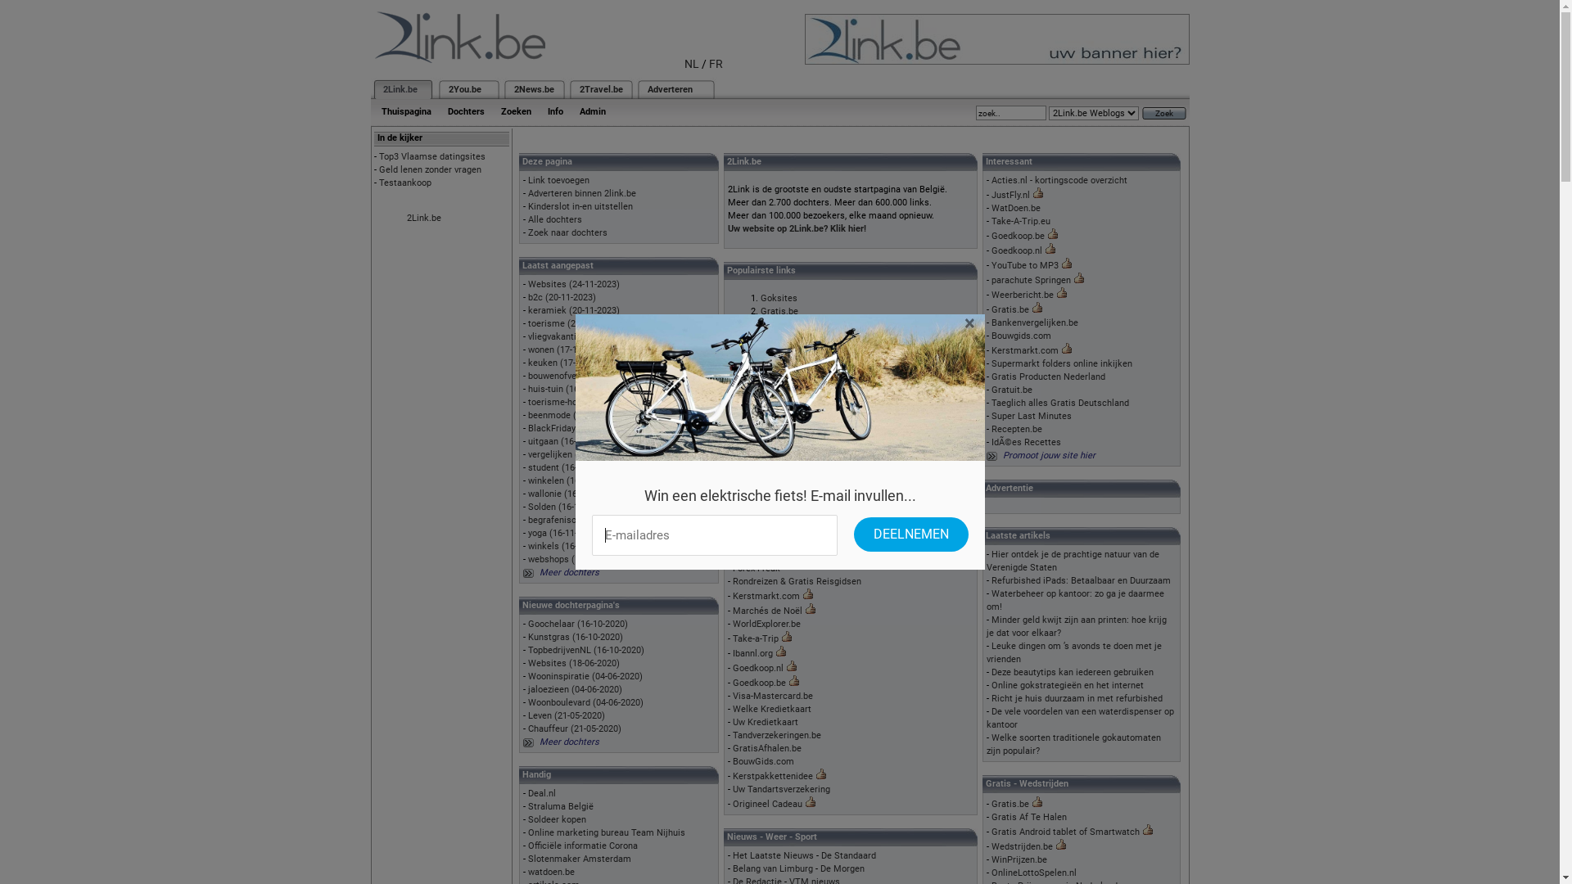 The width and height of the screenshot is (1572, 884). What do you see at coordinates (577, 624) in the screenshot?
I see `Goochelaar (16-10-2020)` at bounding box center [577, 624].